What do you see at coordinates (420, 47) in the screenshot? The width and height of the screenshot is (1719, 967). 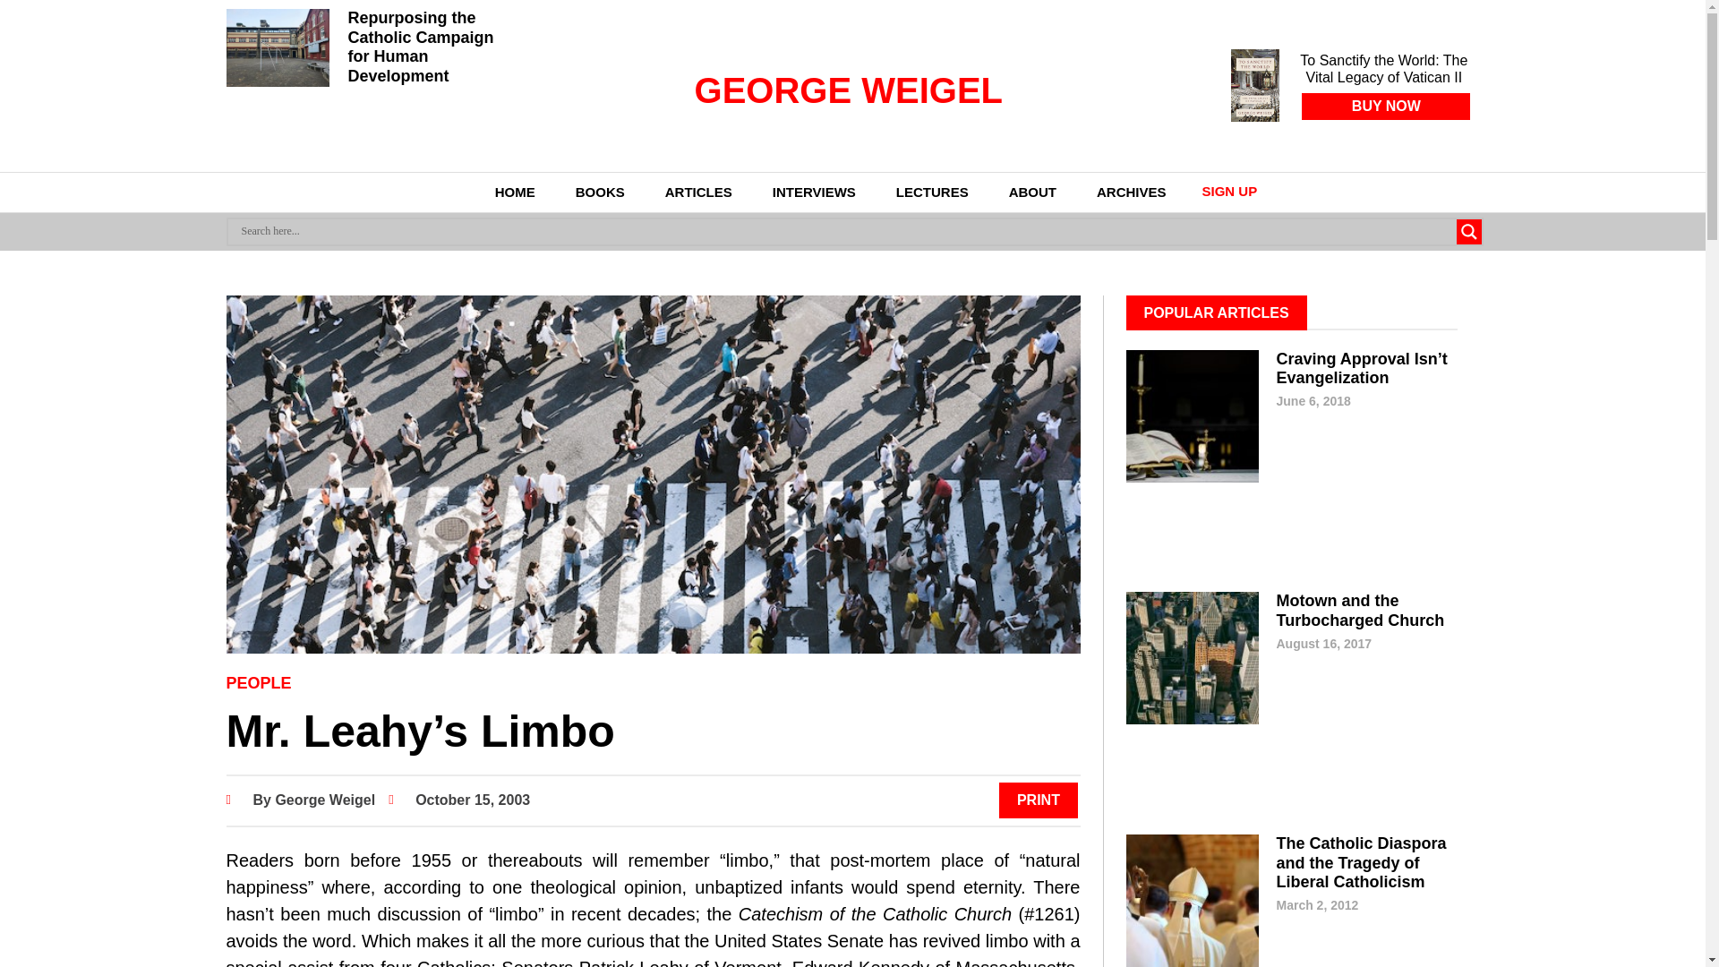 I see `Repurposing the Catholic Campaign for Human Development` at bounding box center [420, 47].